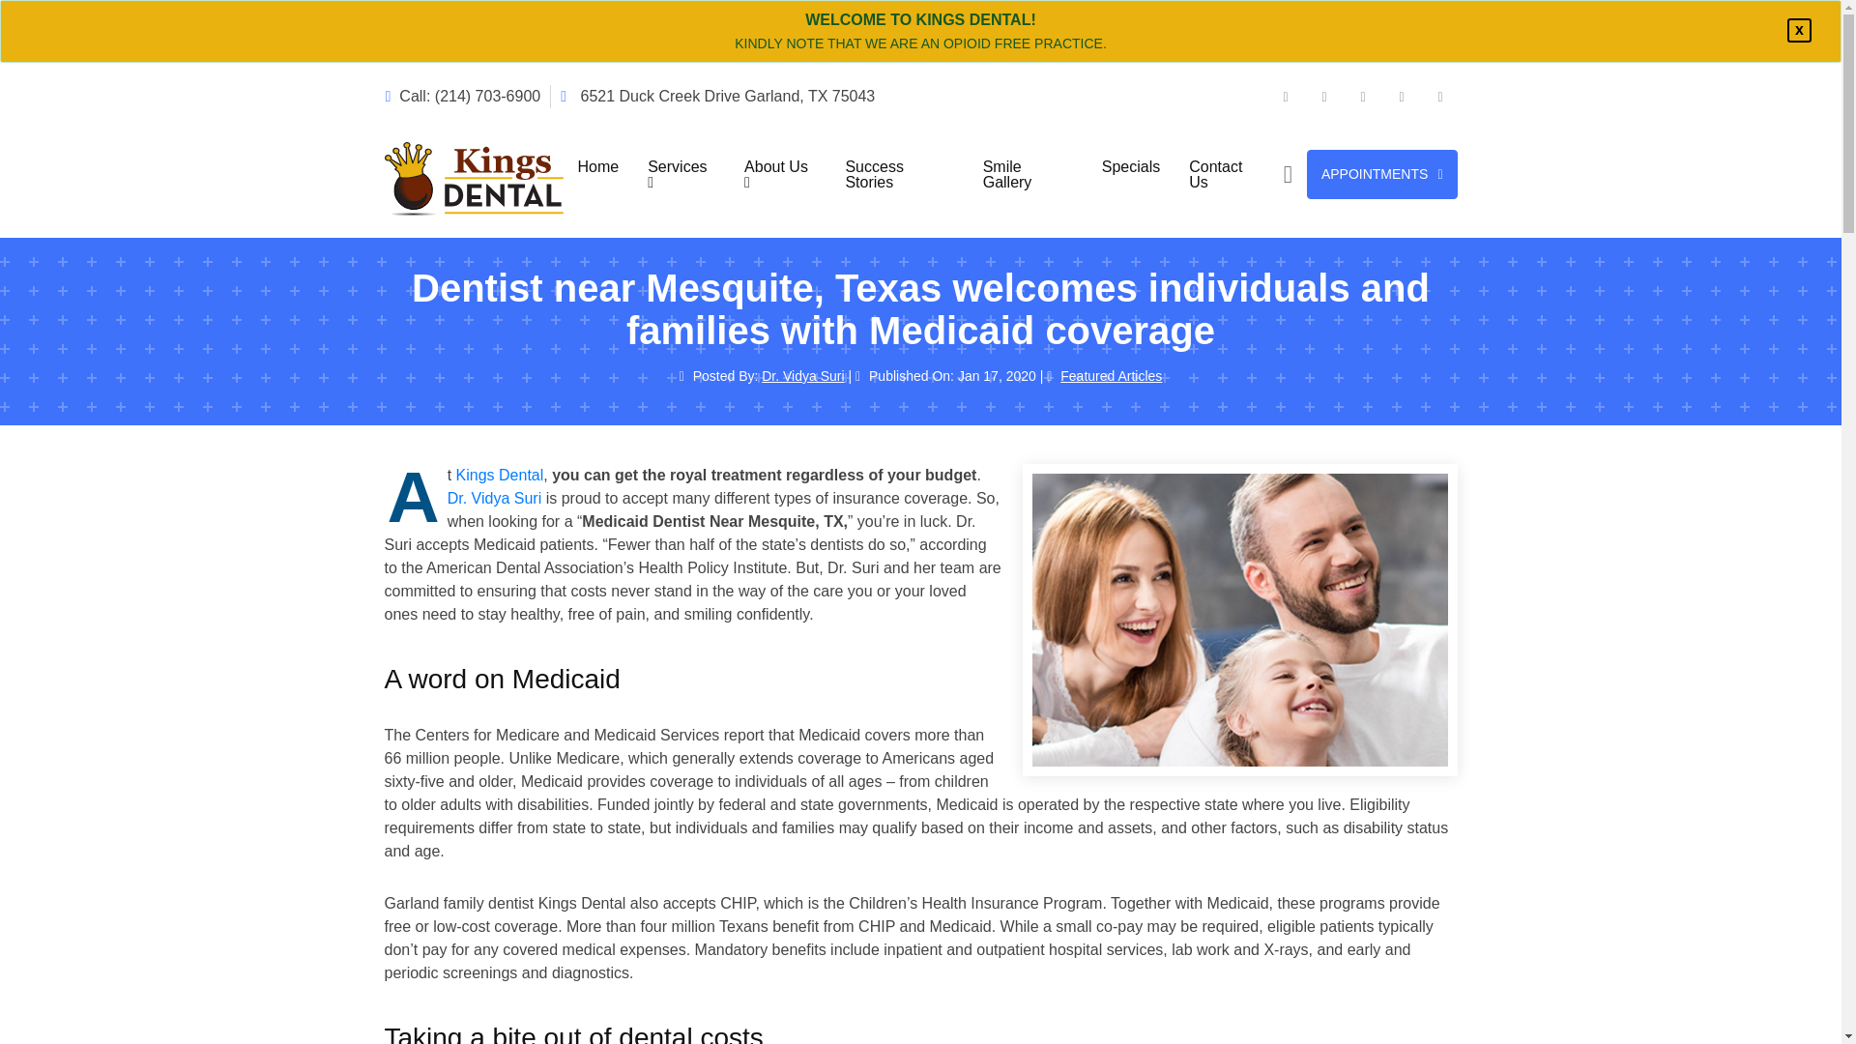  What do you see at coordinates (779, 174) in the screenshot?
I see `About Us` at bounding box center [779, 174].